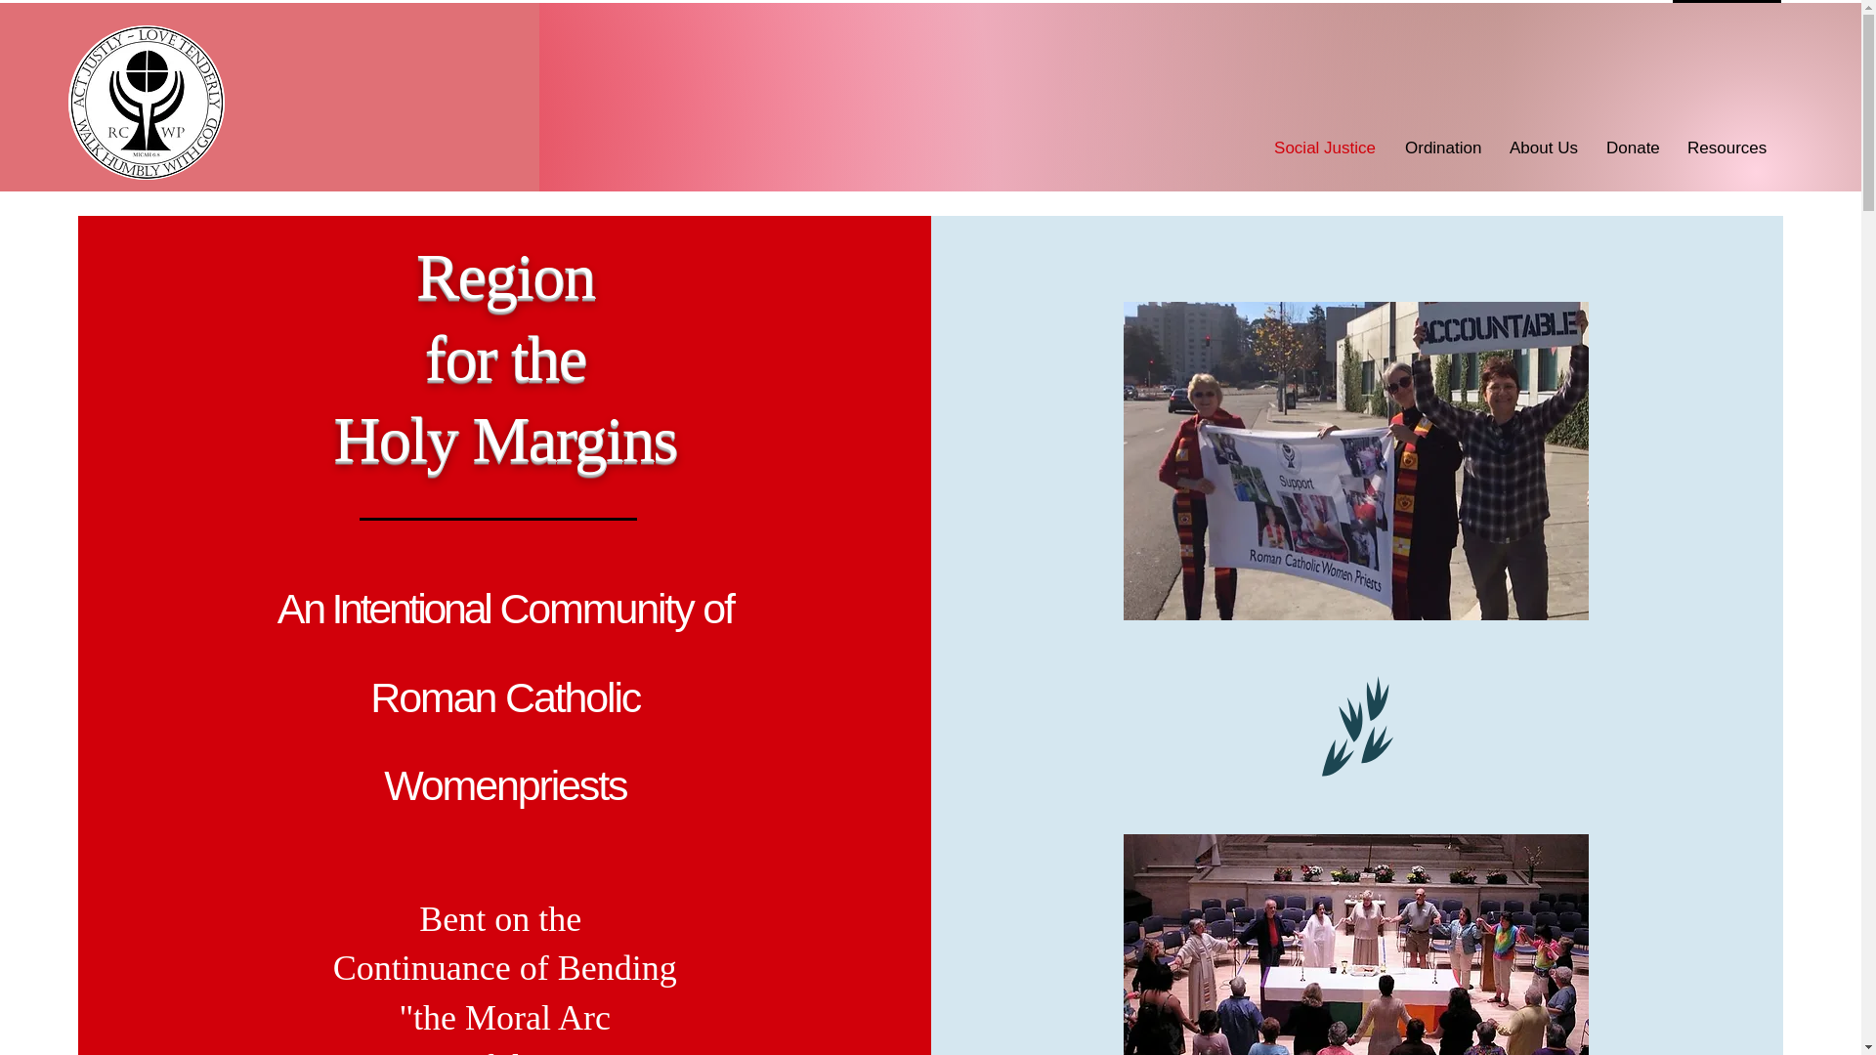 This screenshot has width=1876, height=1055. I want to click on Log In, so click(1727, 18).